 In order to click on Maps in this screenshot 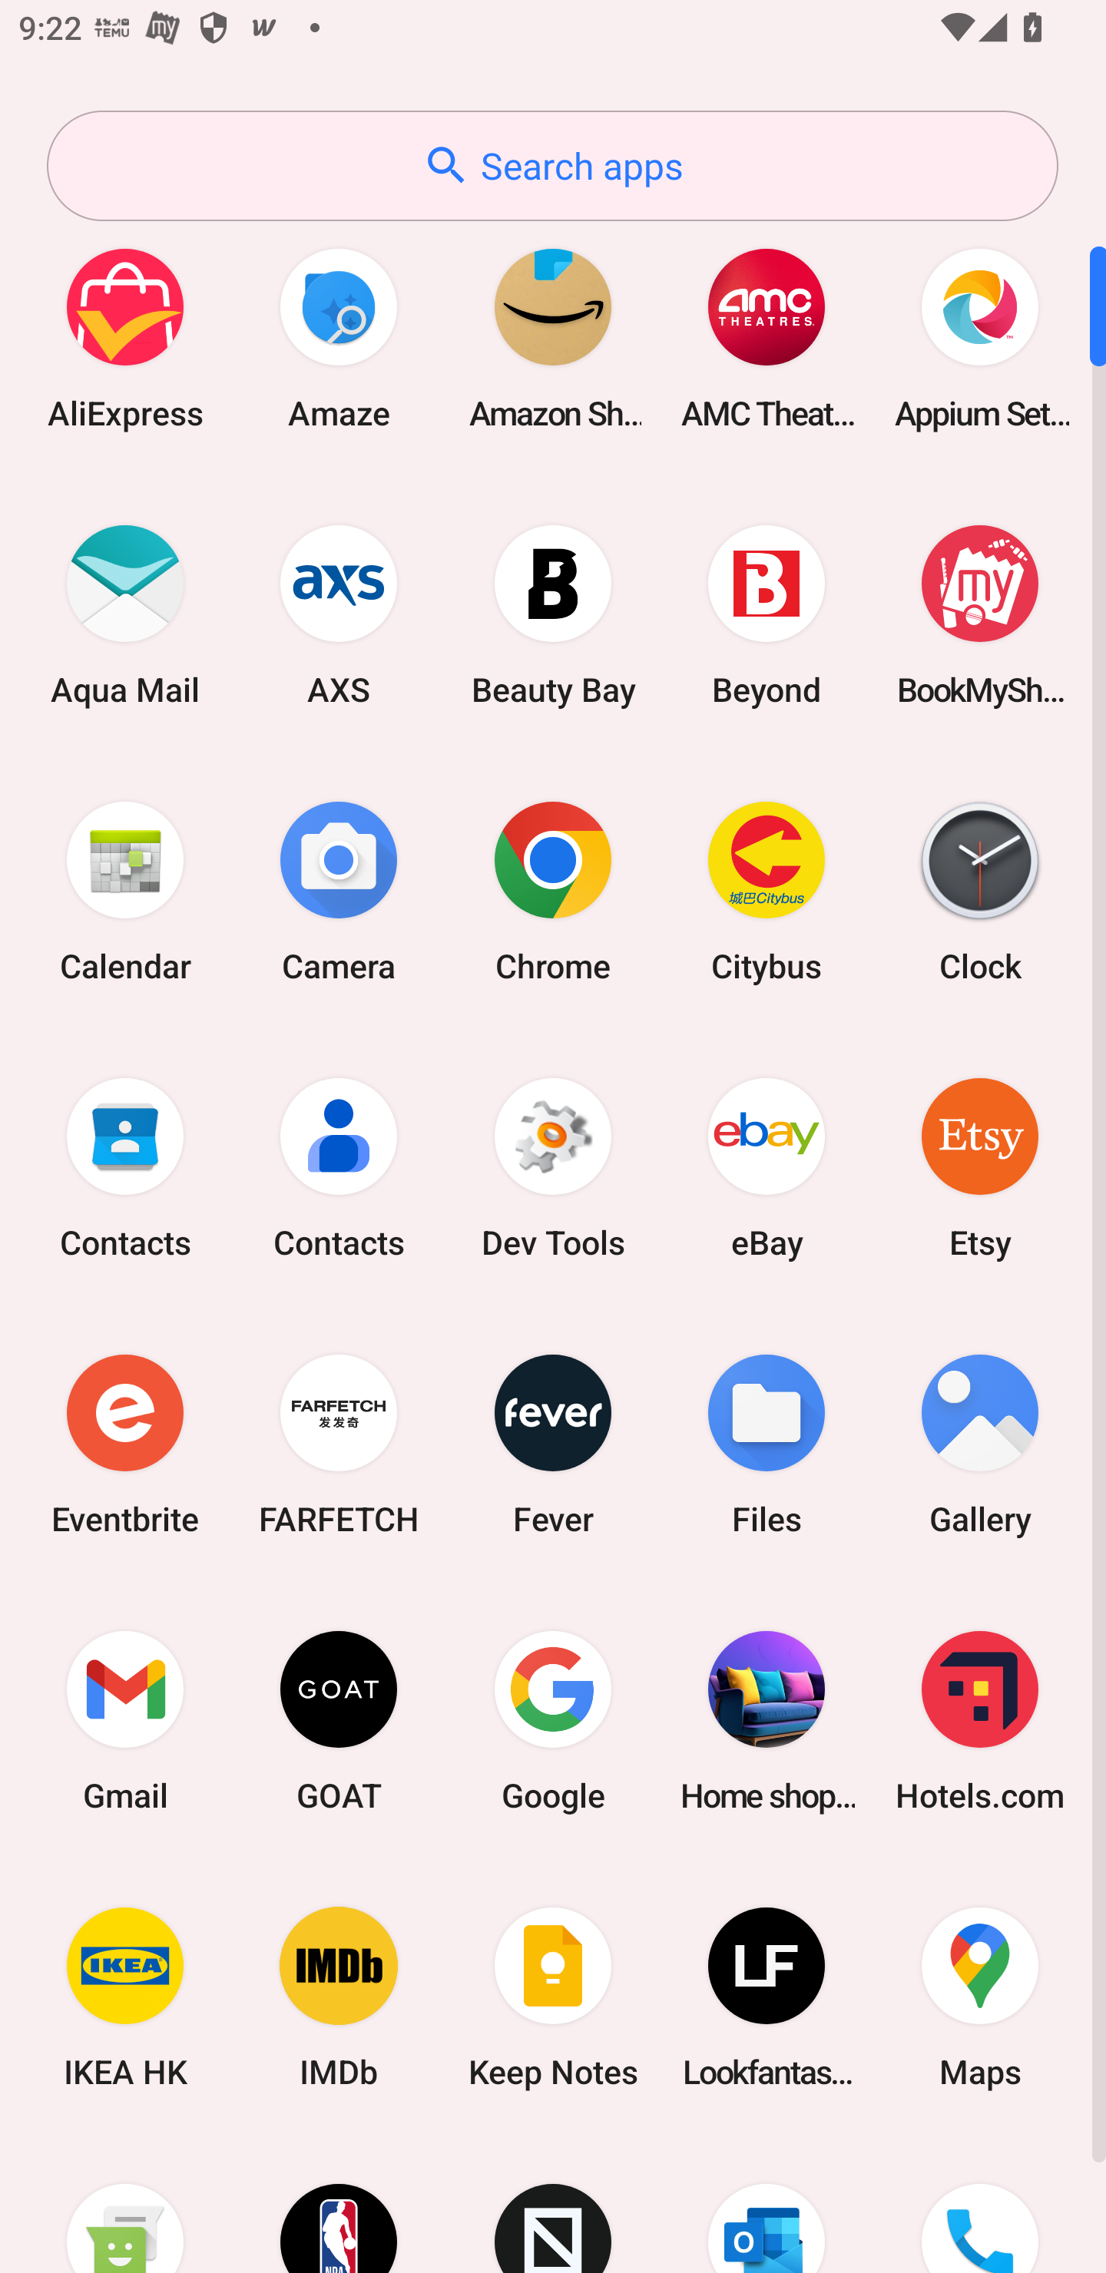, I will do `click(980, 1998)`.